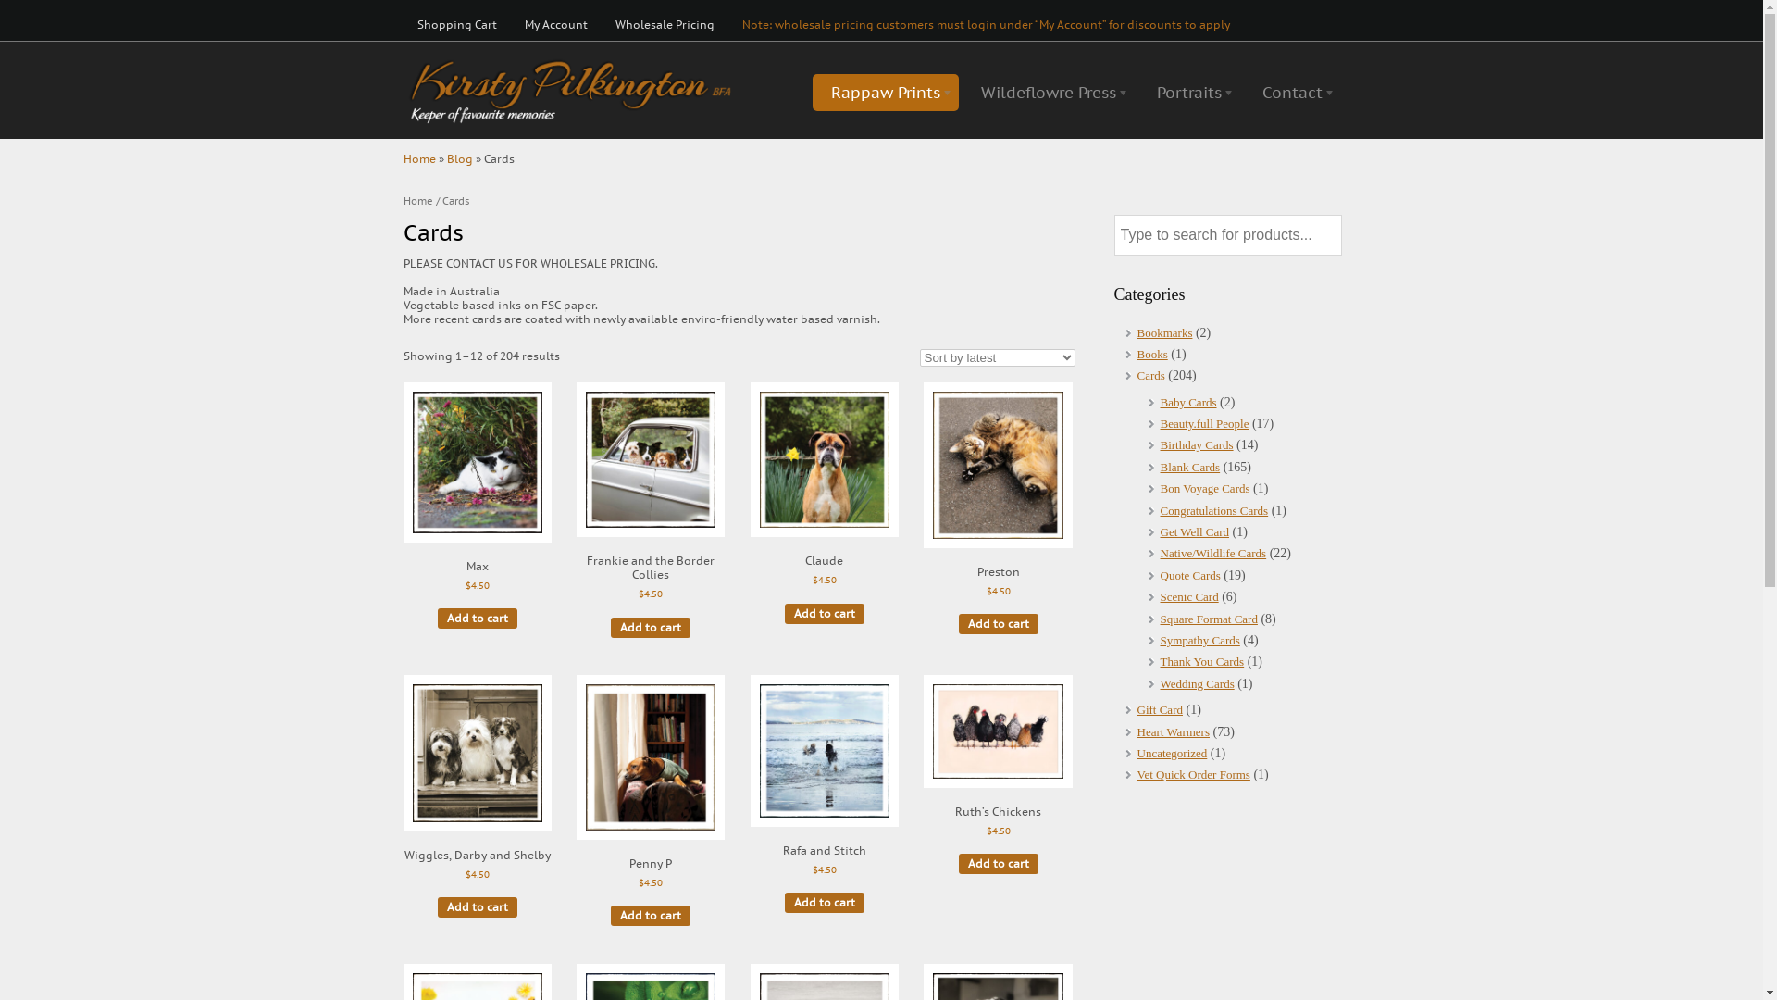 The width and height of the screenshot is (1777, 1000). Describe the element at coordinates (556, 24) in the screenshot. I see `My Account` at that location.